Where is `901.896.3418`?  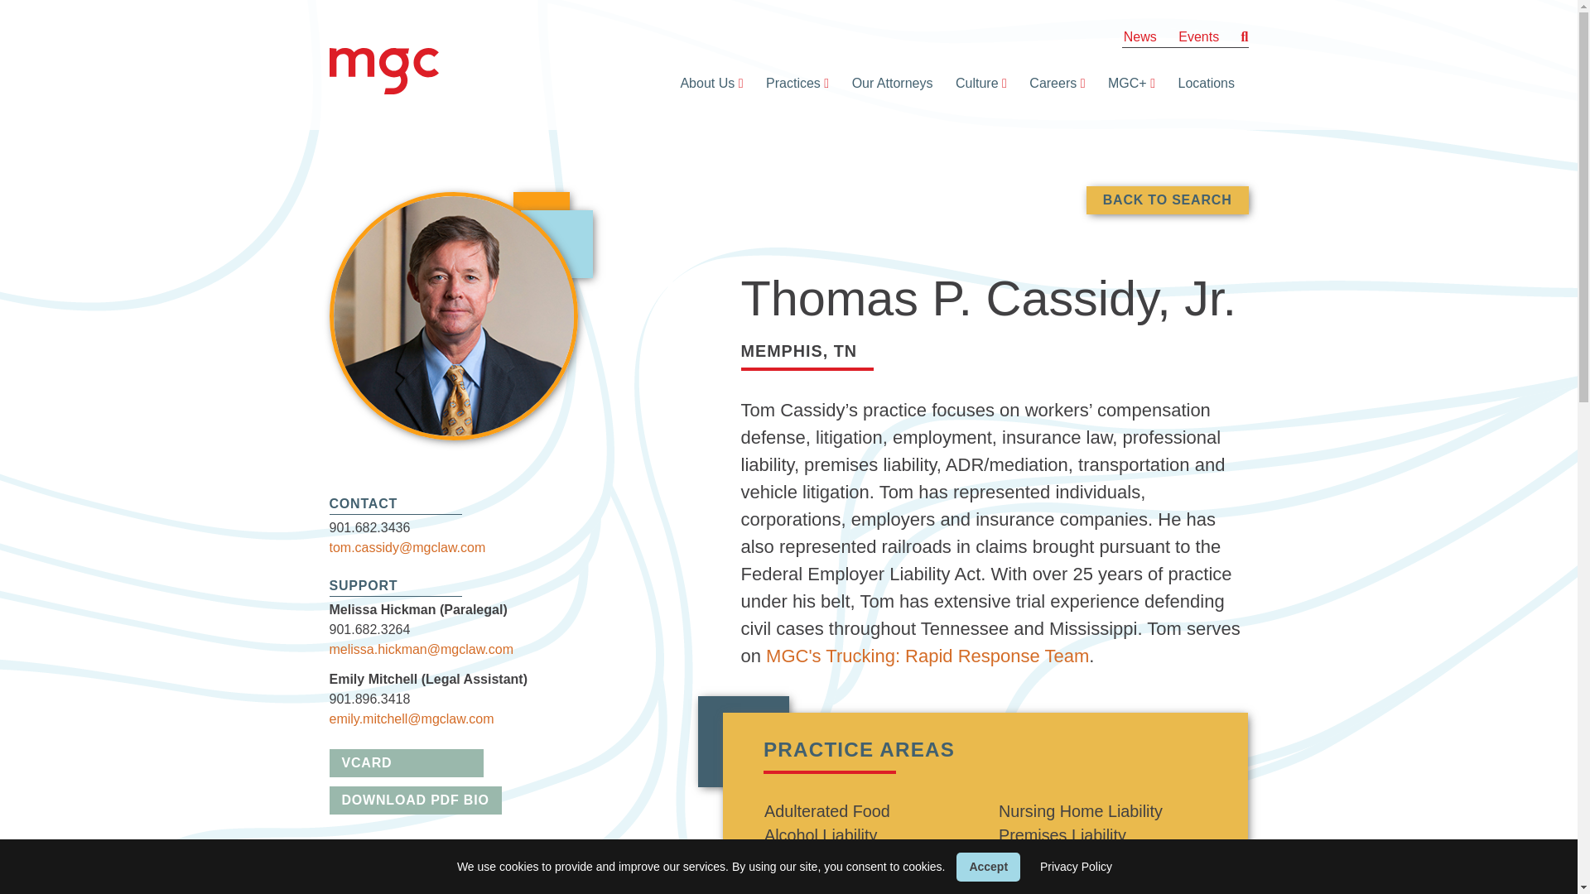
901.896.3418 is located at coordinates (369, 699).